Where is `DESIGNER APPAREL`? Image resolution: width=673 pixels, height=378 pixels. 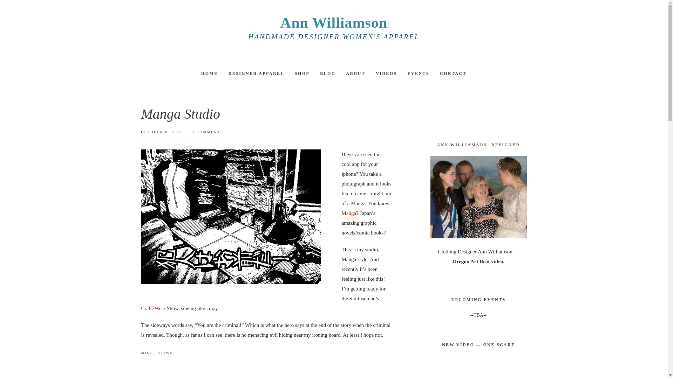
DESIGNER APPAREL is located at coordinates (256, 73).